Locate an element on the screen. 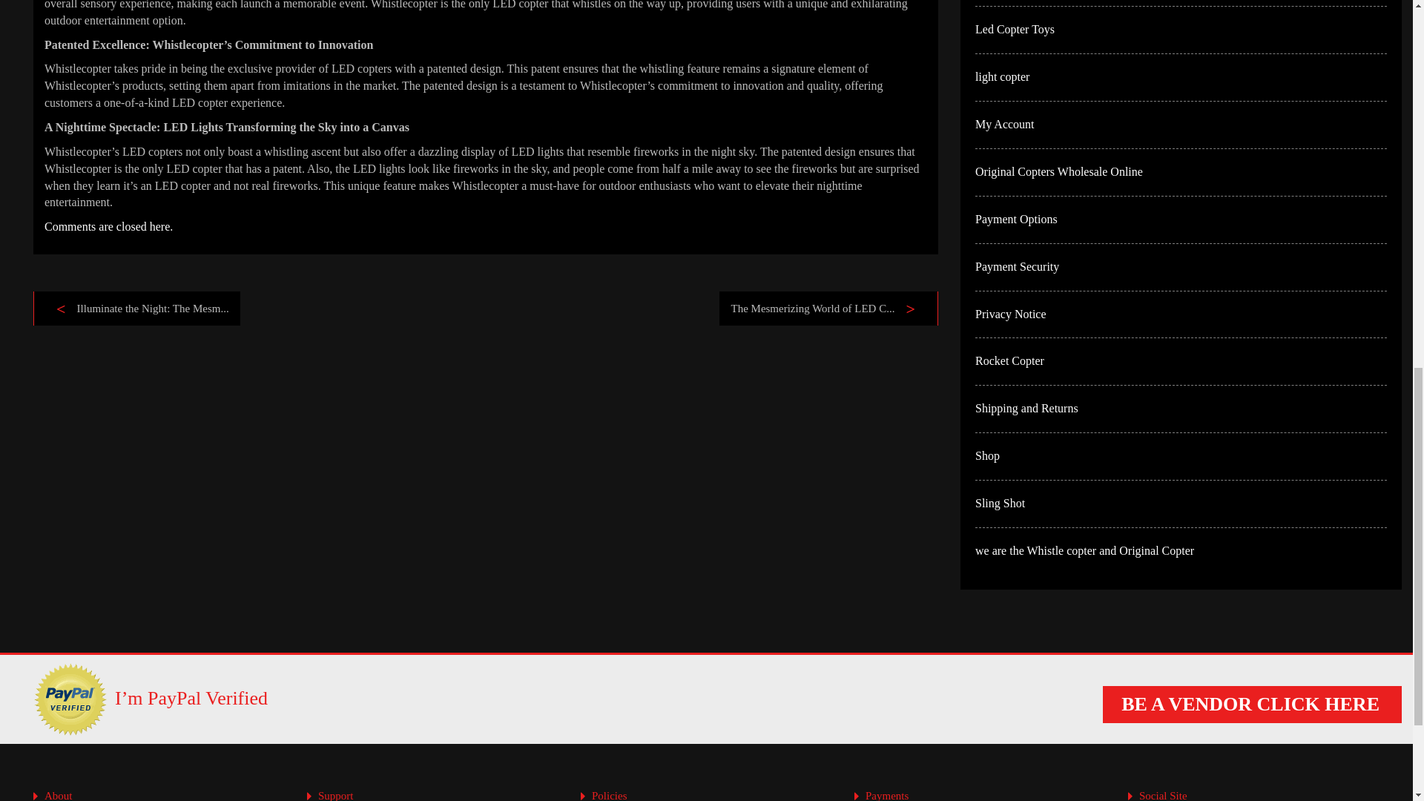  we are the Whistle copter and Original Copter is located at coordinates (1084, 550).